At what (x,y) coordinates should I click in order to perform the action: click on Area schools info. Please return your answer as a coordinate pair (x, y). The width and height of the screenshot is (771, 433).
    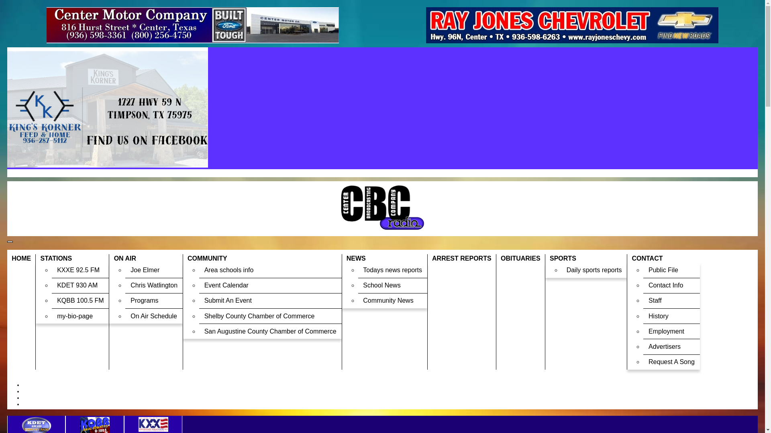
    Looking at the image, I should click on (270, 270).